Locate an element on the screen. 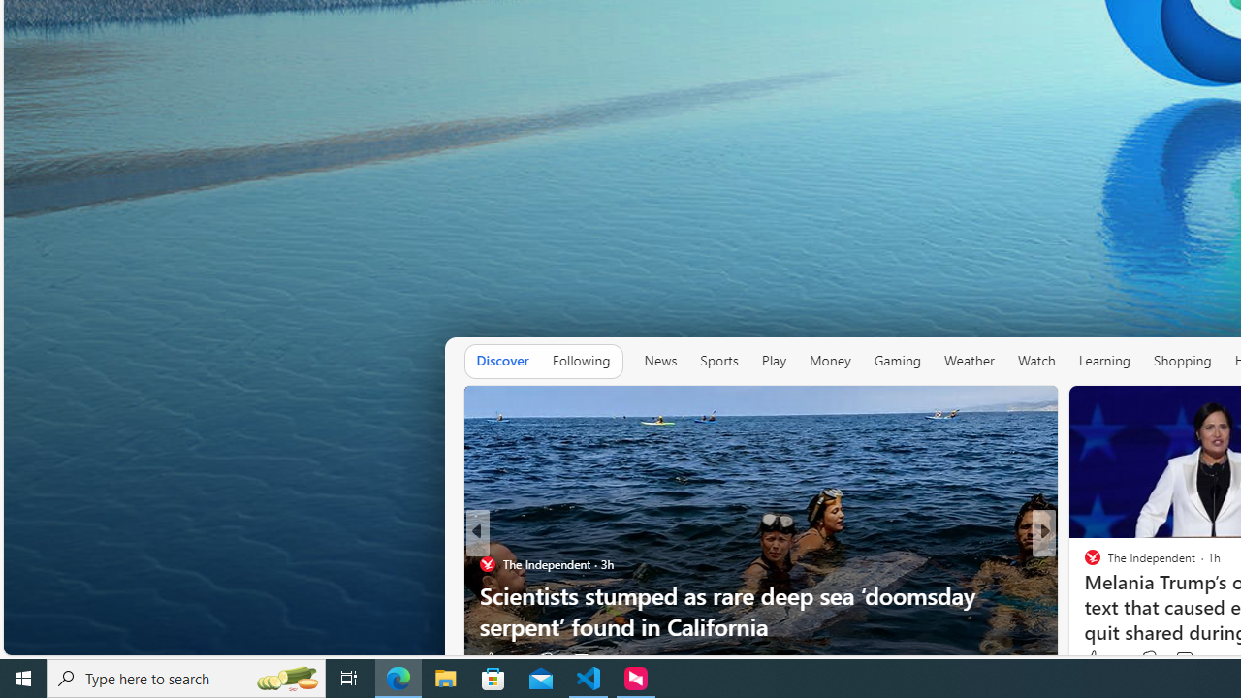  Stacker is located at coordinates (1084, 563).